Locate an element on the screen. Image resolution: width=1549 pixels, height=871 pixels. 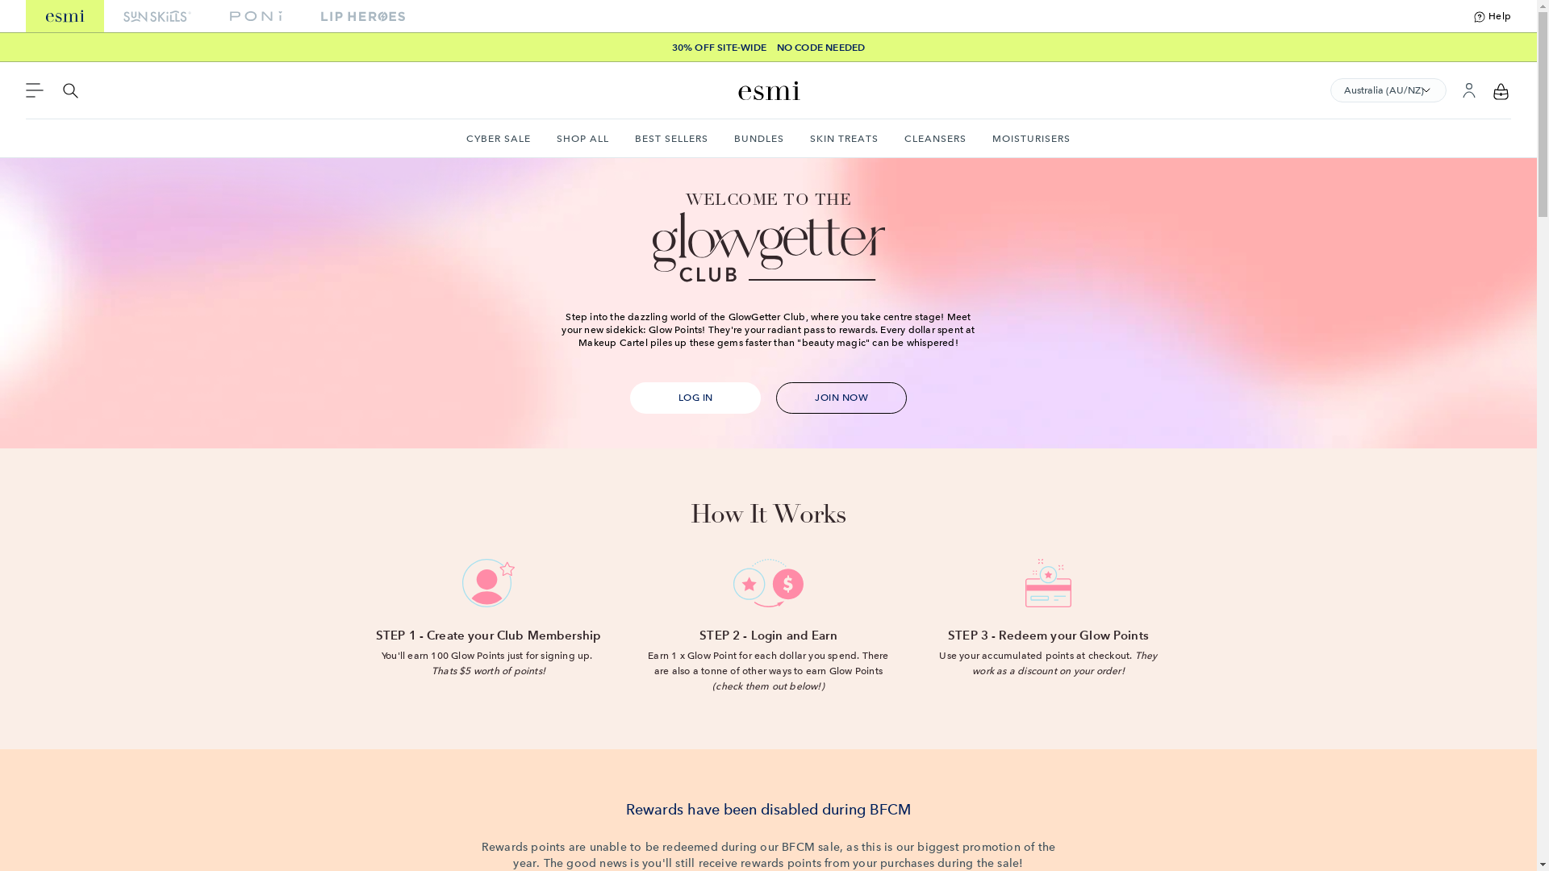
BUNDLES is located at coordinates (759, 139).